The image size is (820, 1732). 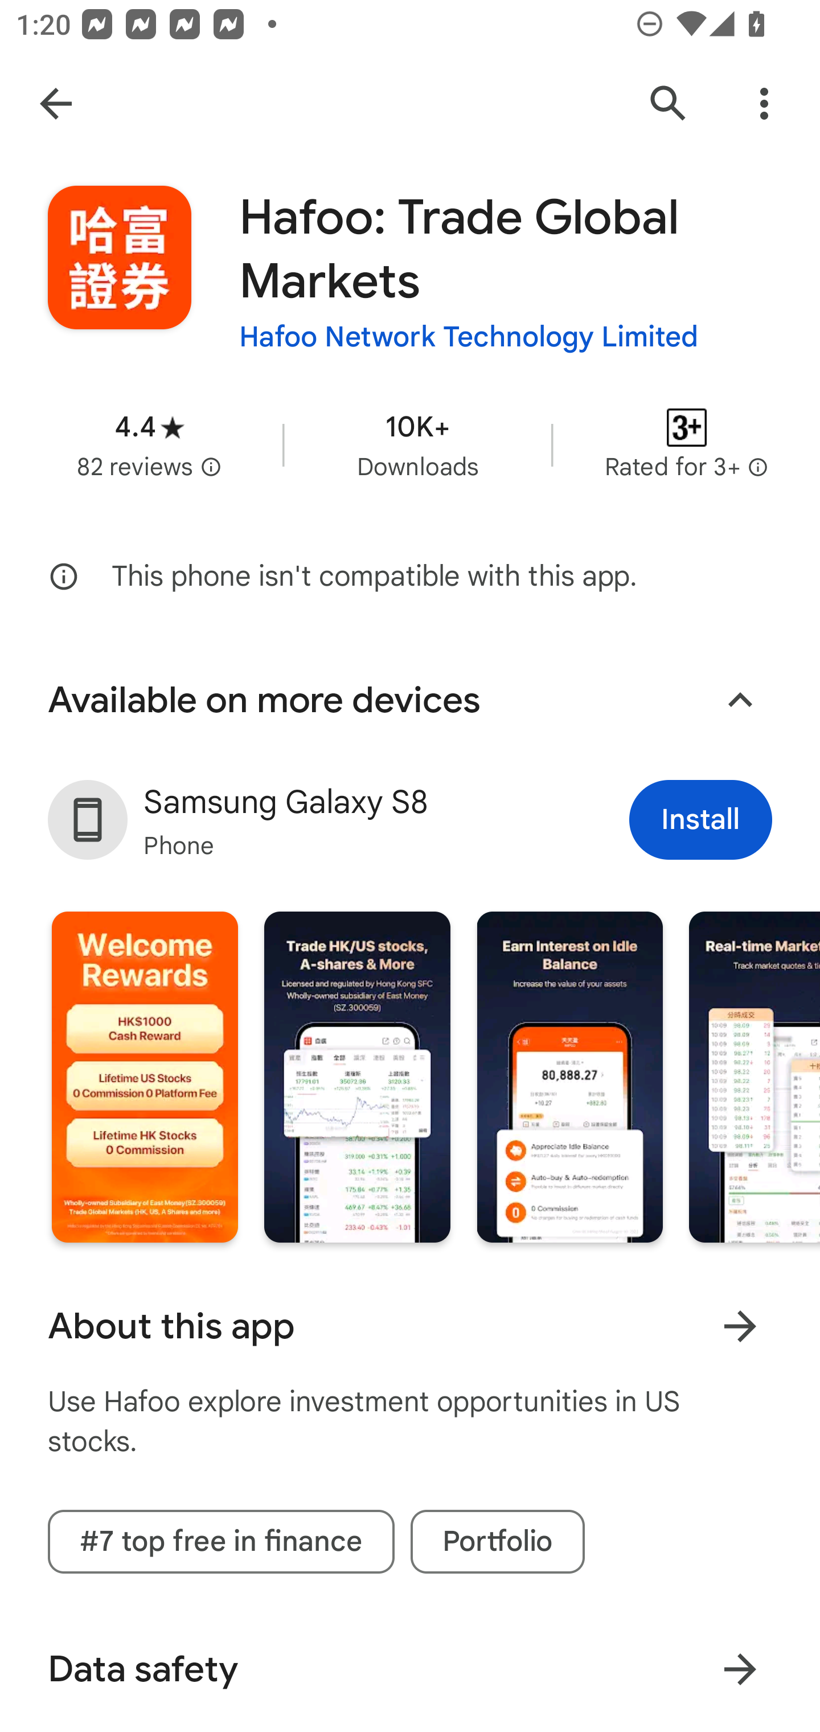 I want to click on Available on more devices Collapse, so click(x=410, y=700).